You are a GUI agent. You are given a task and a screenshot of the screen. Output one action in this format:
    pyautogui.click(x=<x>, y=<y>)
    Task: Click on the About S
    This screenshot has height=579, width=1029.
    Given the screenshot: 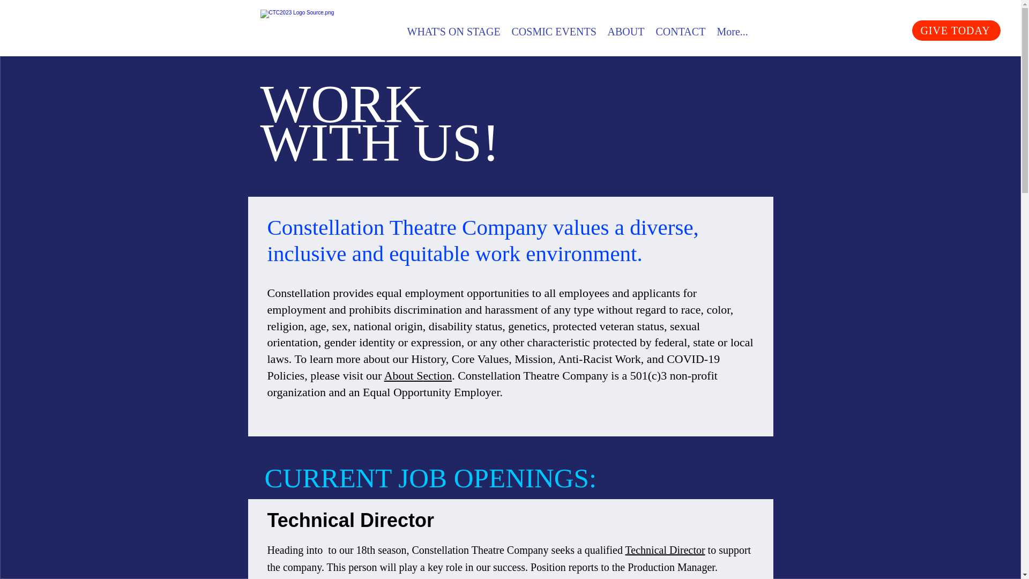 What is the action you would take?
    pyautogui.click(x=403, y=375)
    